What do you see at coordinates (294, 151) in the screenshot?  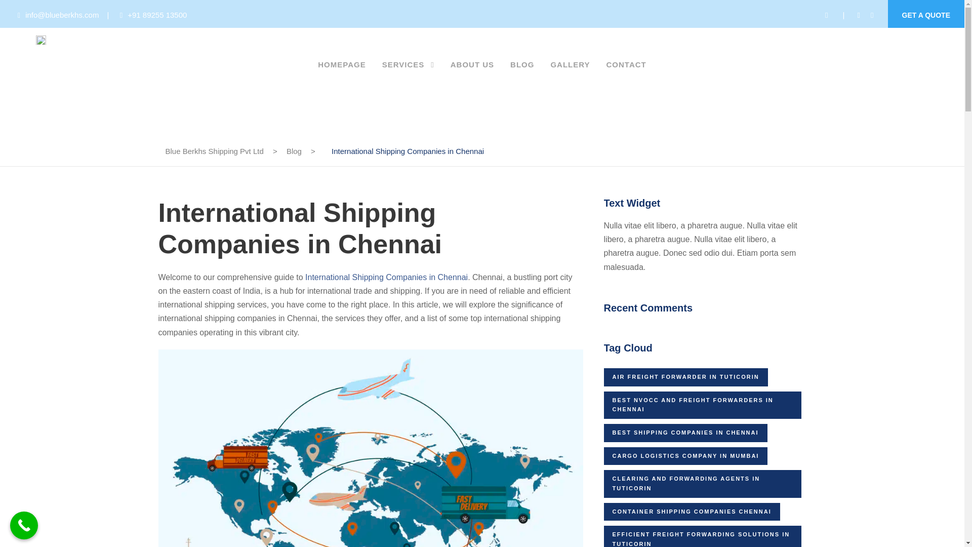 I see `Go to the Blog Category archives.` at bounding box center [294, 151].